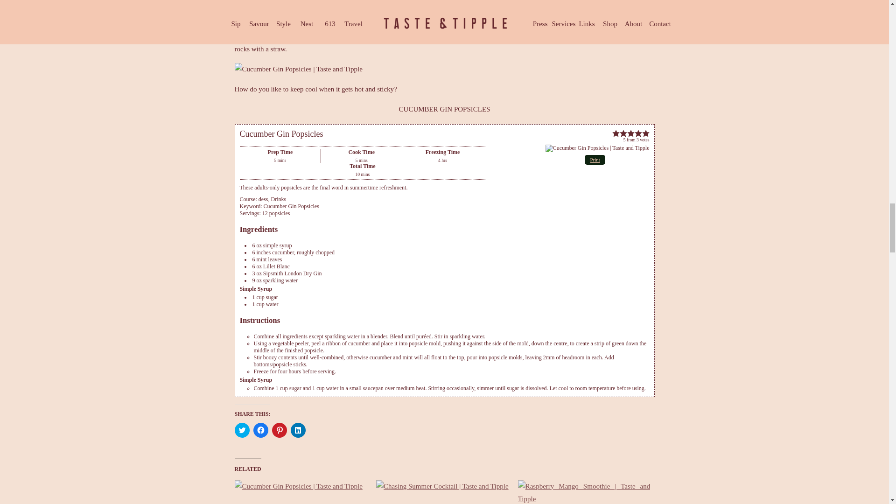  I want to click on Upscale Frozen Cocktails, so click(300, 492).